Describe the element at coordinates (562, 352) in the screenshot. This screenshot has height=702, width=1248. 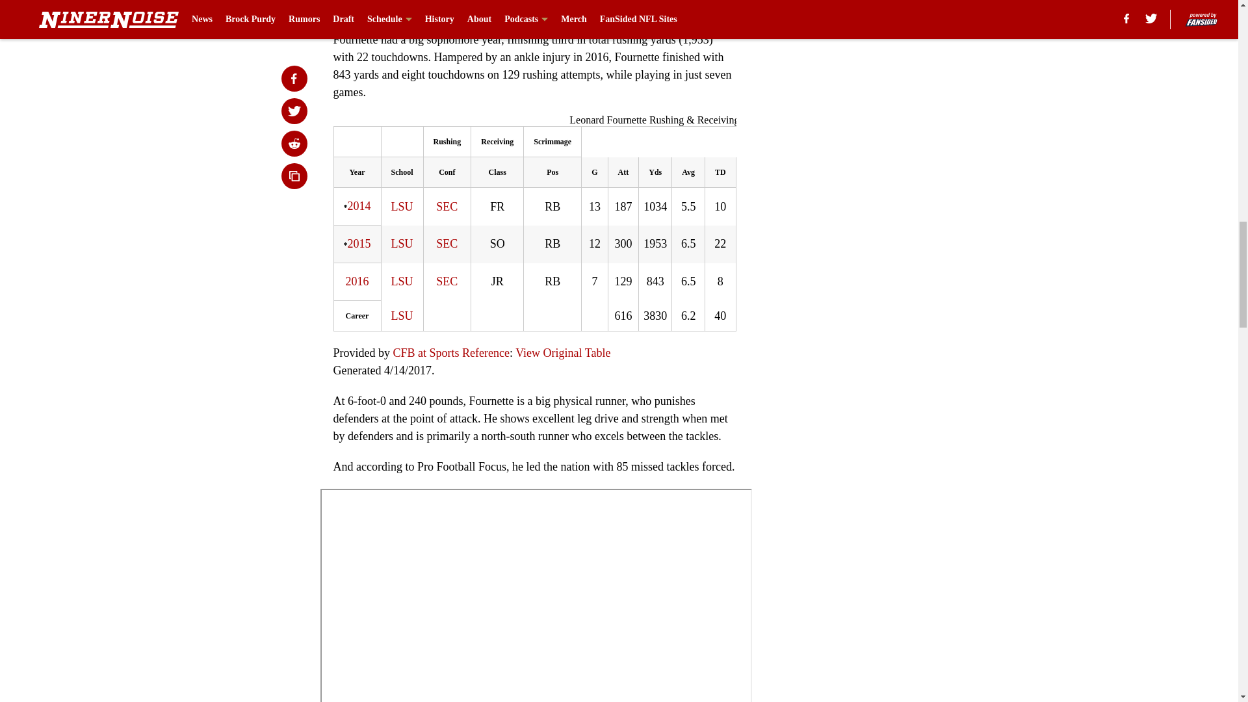
I see `View Original Table` at that location.